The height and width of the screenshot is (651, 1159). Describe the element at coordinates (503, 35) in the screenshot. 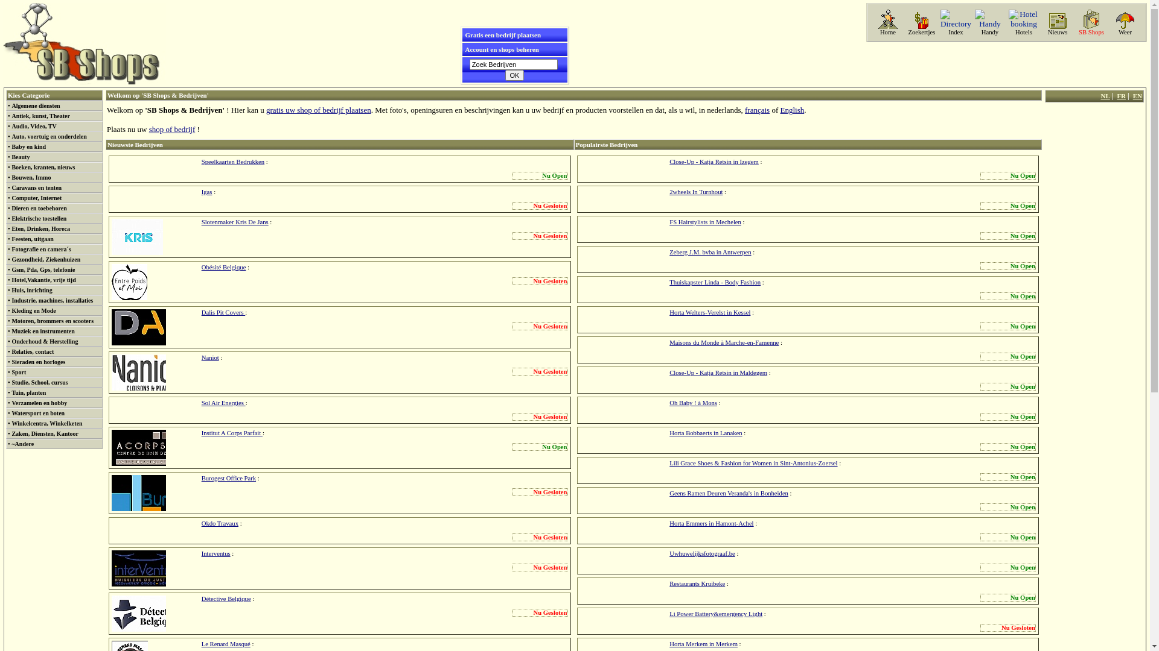

I see `Gratis een bedrijf plaatsen` at that location.